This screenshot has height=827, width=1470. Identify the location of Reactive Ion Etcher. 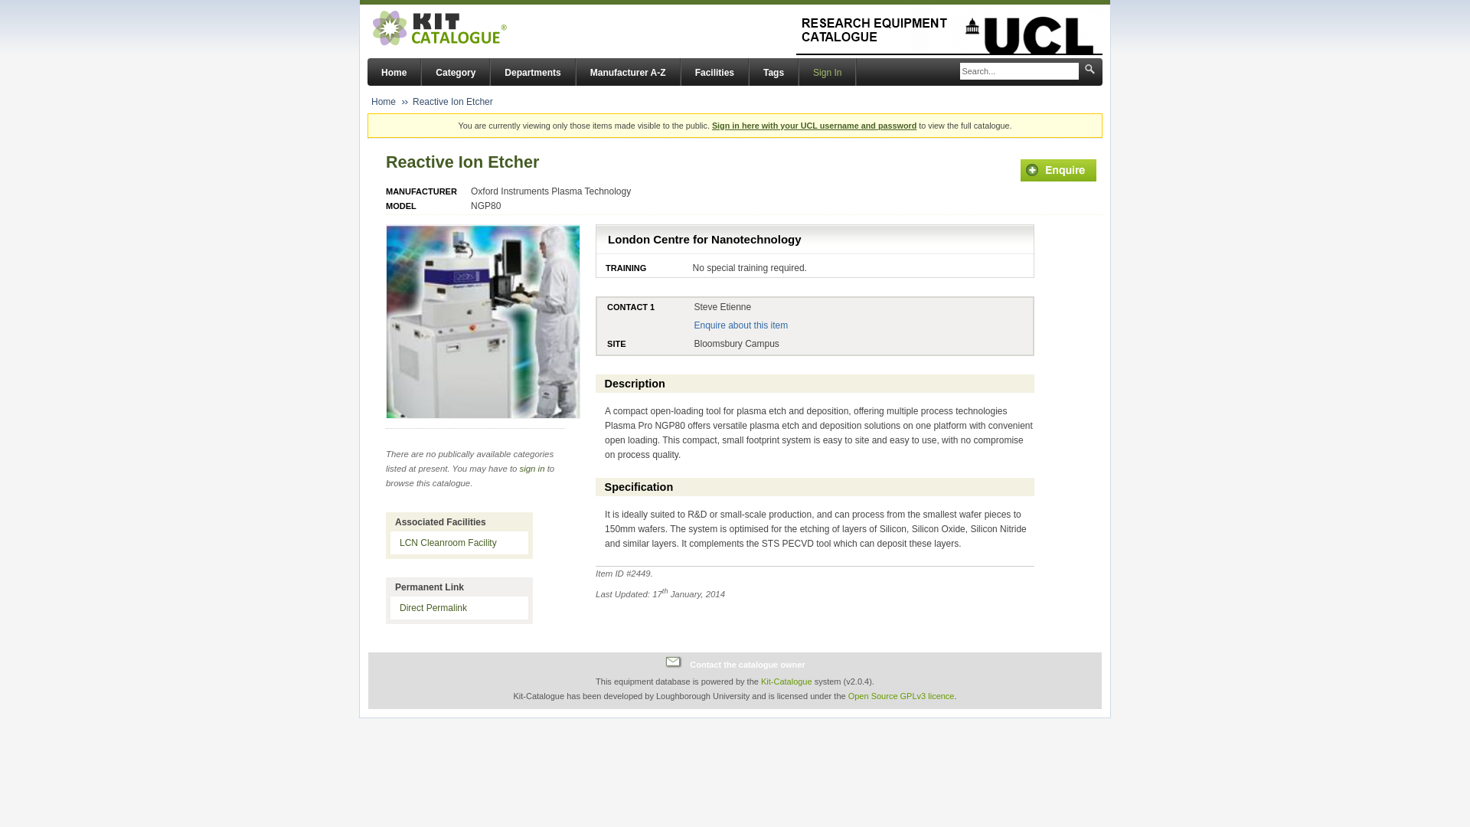
(452, 102).